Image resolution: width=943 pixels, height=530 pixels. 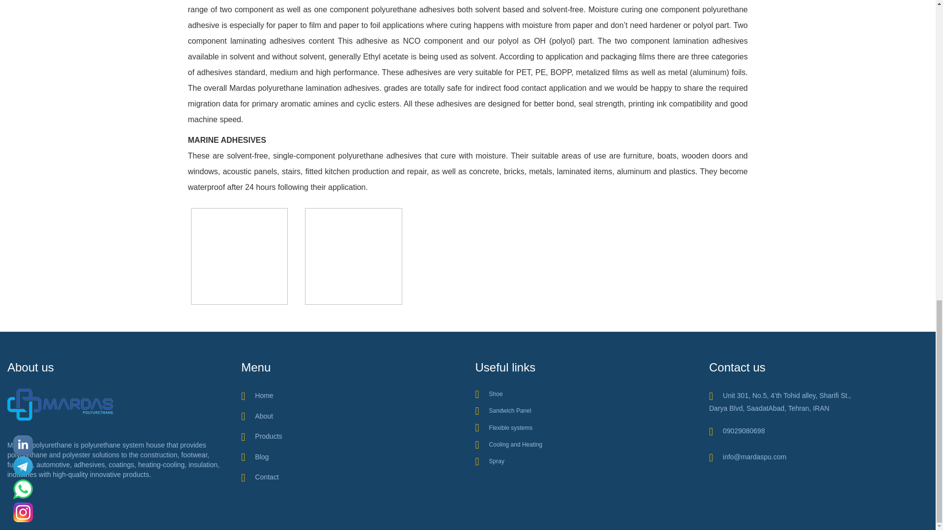 I want to click on Shoe, so click(x=489, y=394).